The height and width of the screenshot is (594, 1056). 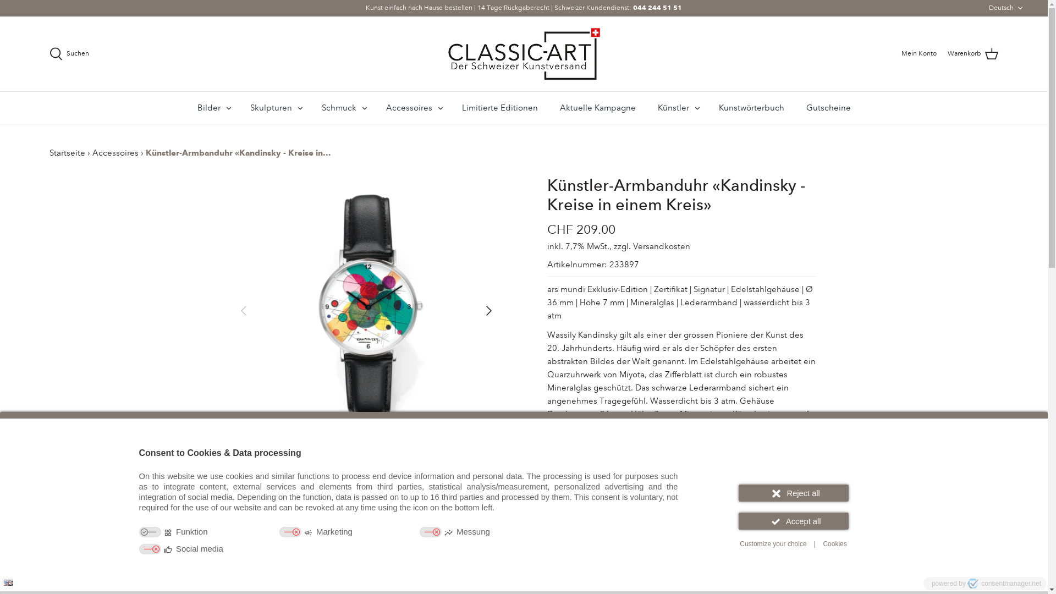 I want to click on Pinterest
Pinnen, so click(x=620, y=568).